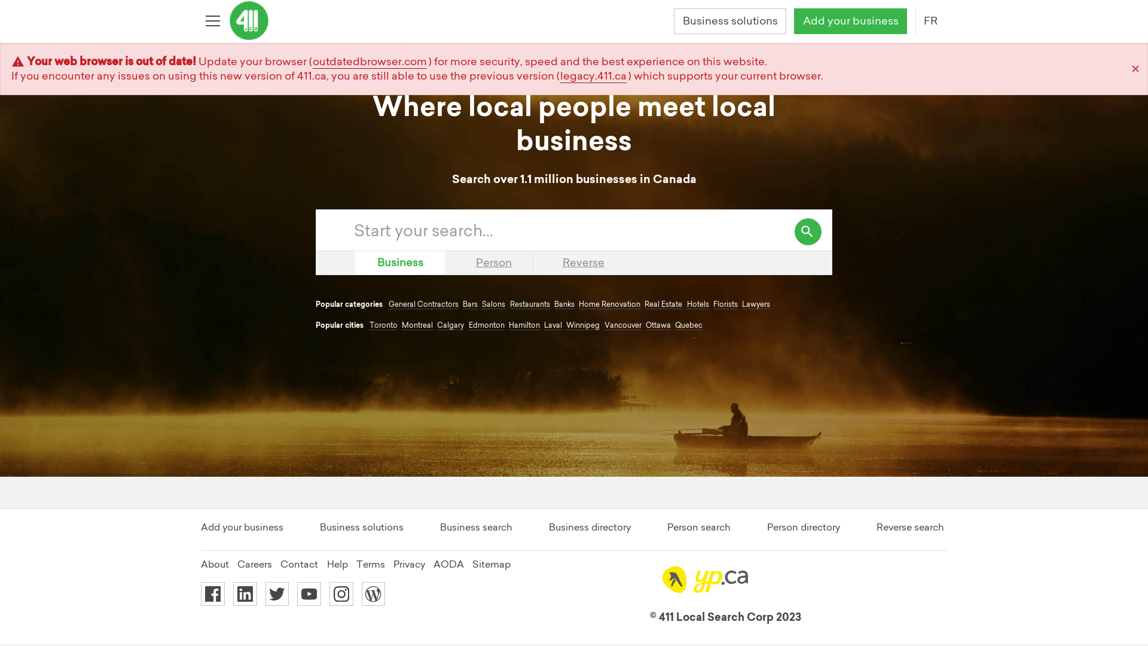 This screenshot has height=646, width=1148. Describe the element at coordinates (451, 325) in the screenshot. I see `Calgary` at that location.